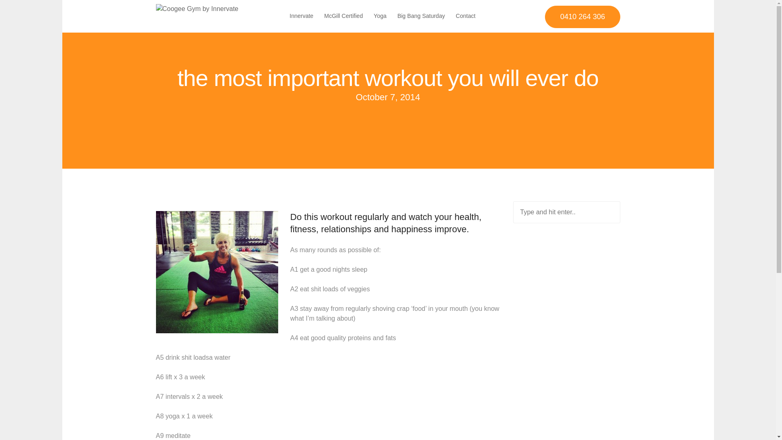  What do you see at coordinates (380, 16) in the screenshot?
I see `Yoga` at bounding box center [380, 16].